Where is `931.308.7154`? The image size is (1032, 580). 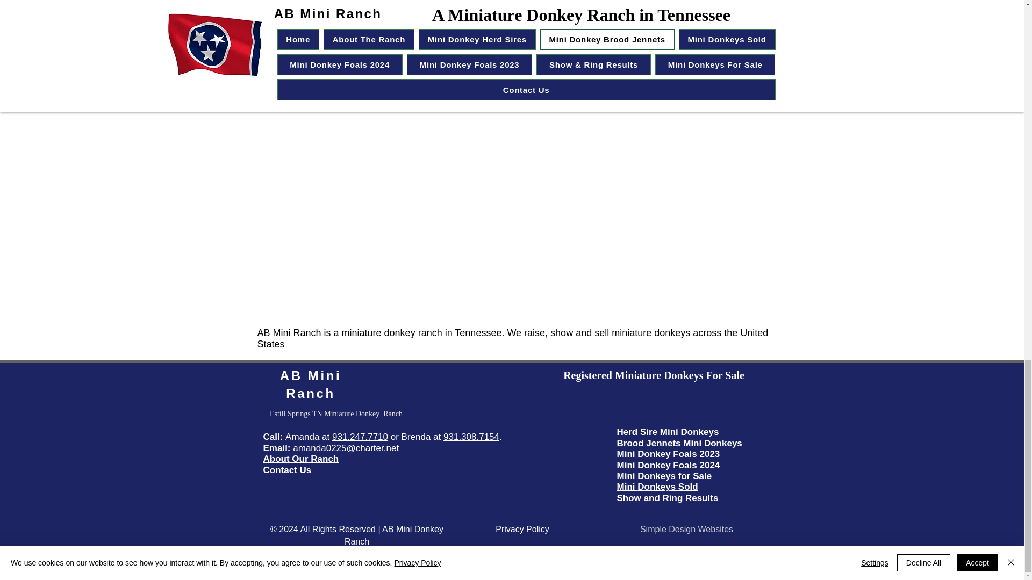 931.308.7154 is located at coordinates (471, 436).